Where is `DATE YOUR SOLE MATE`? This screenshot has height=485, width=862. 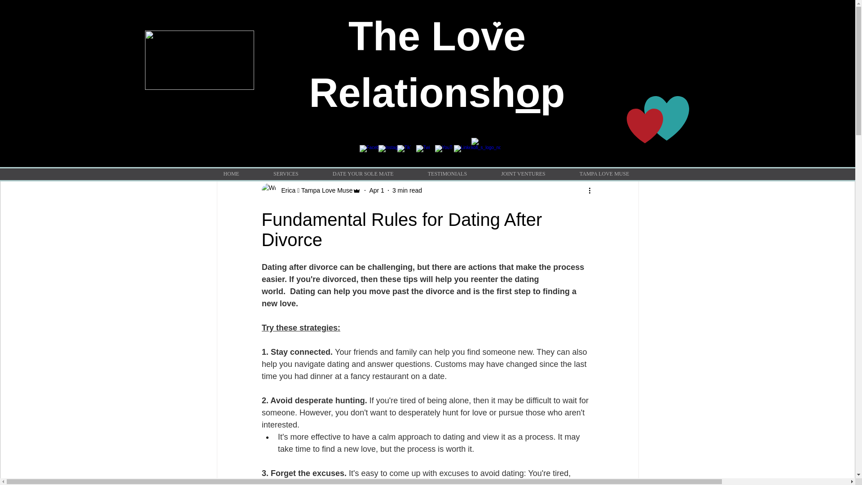
DATE YOUR SOLE MATE is located at coordinates (363, 173).